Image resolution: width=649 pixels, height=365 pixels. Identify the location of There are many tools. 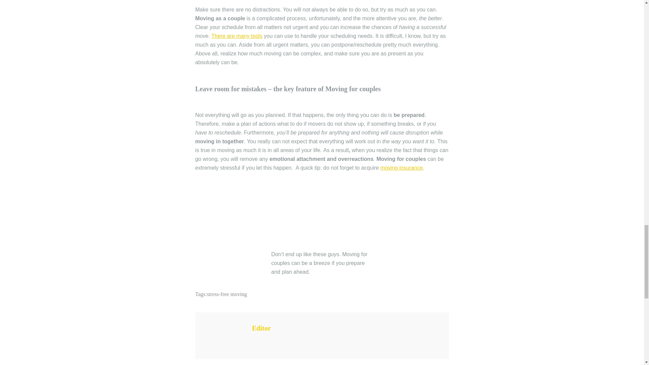
(237, 36).